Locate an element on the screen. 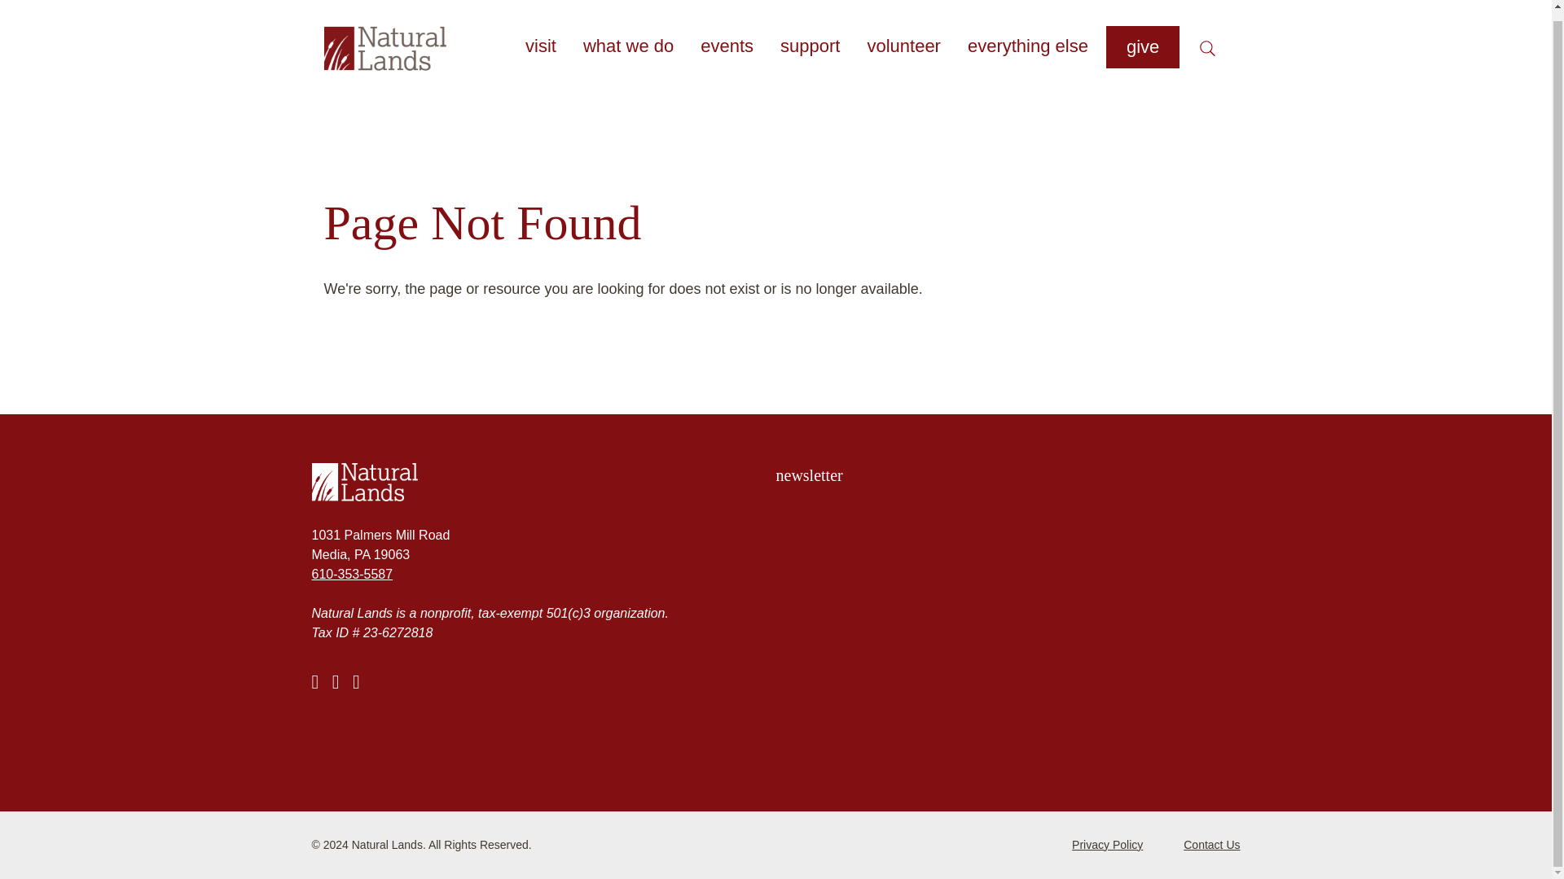 This screenshot has height=879, width=1564. events is located at coordinates (727, 37).